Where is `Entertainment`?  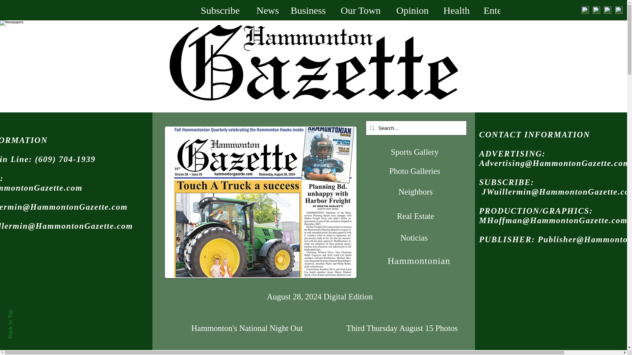
Entertainment is located at coordinates (516, 10).